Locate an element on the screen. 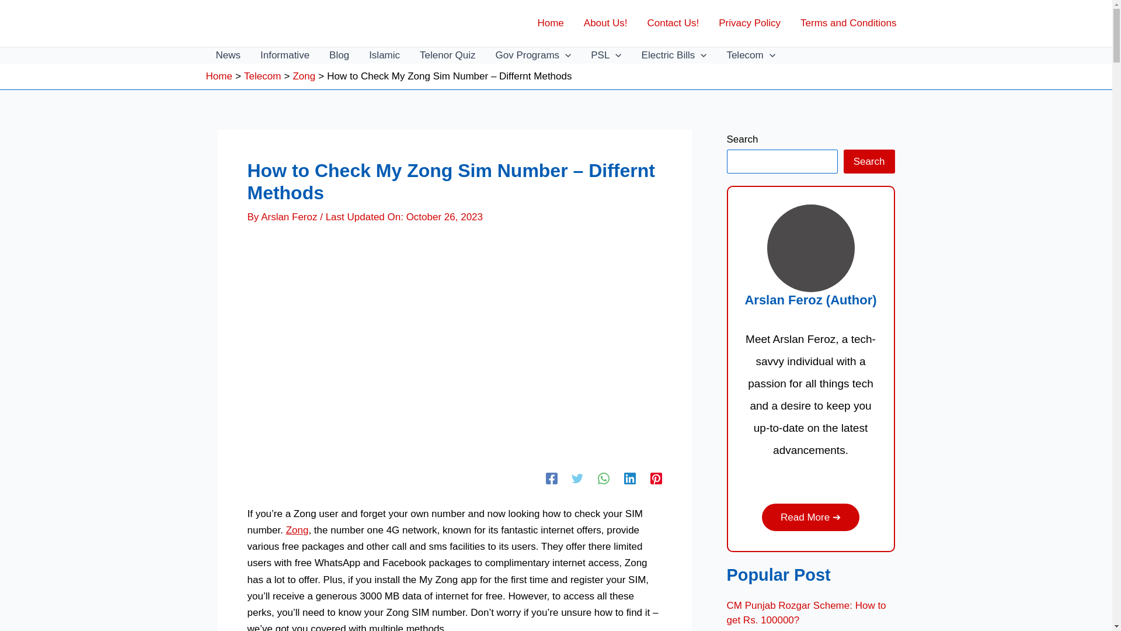  Informative is located at coordinates (285, 56).